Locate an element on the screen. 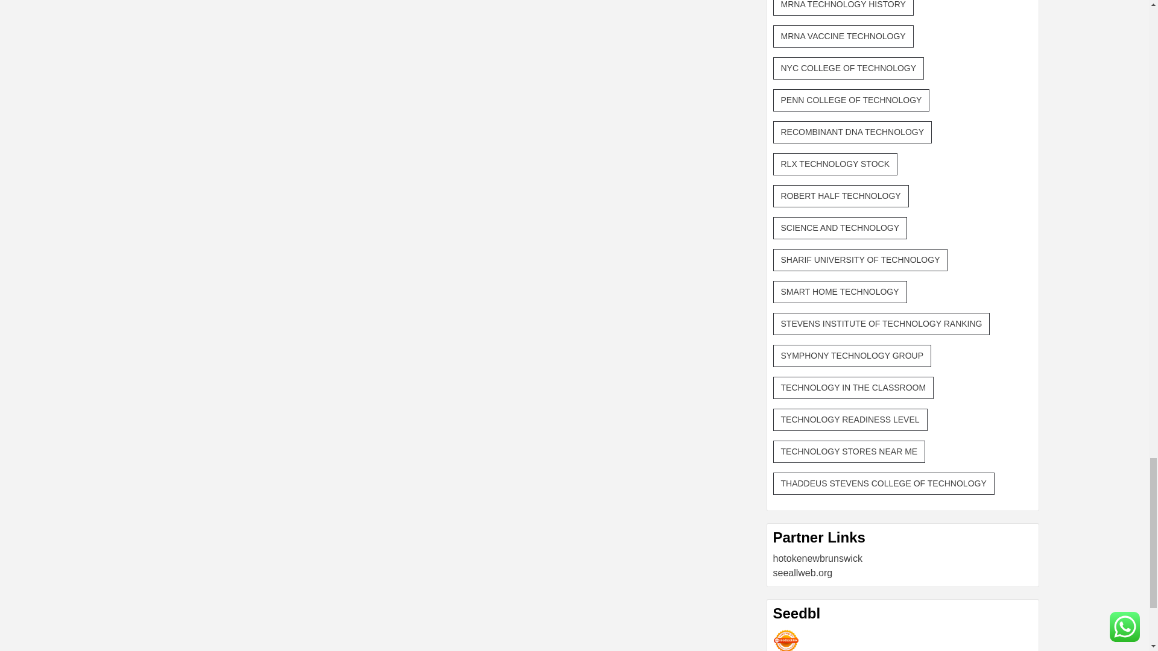 The height and width of the screenshot is (651, 1158). Seedbacklink is located at coordinates (786, 640).